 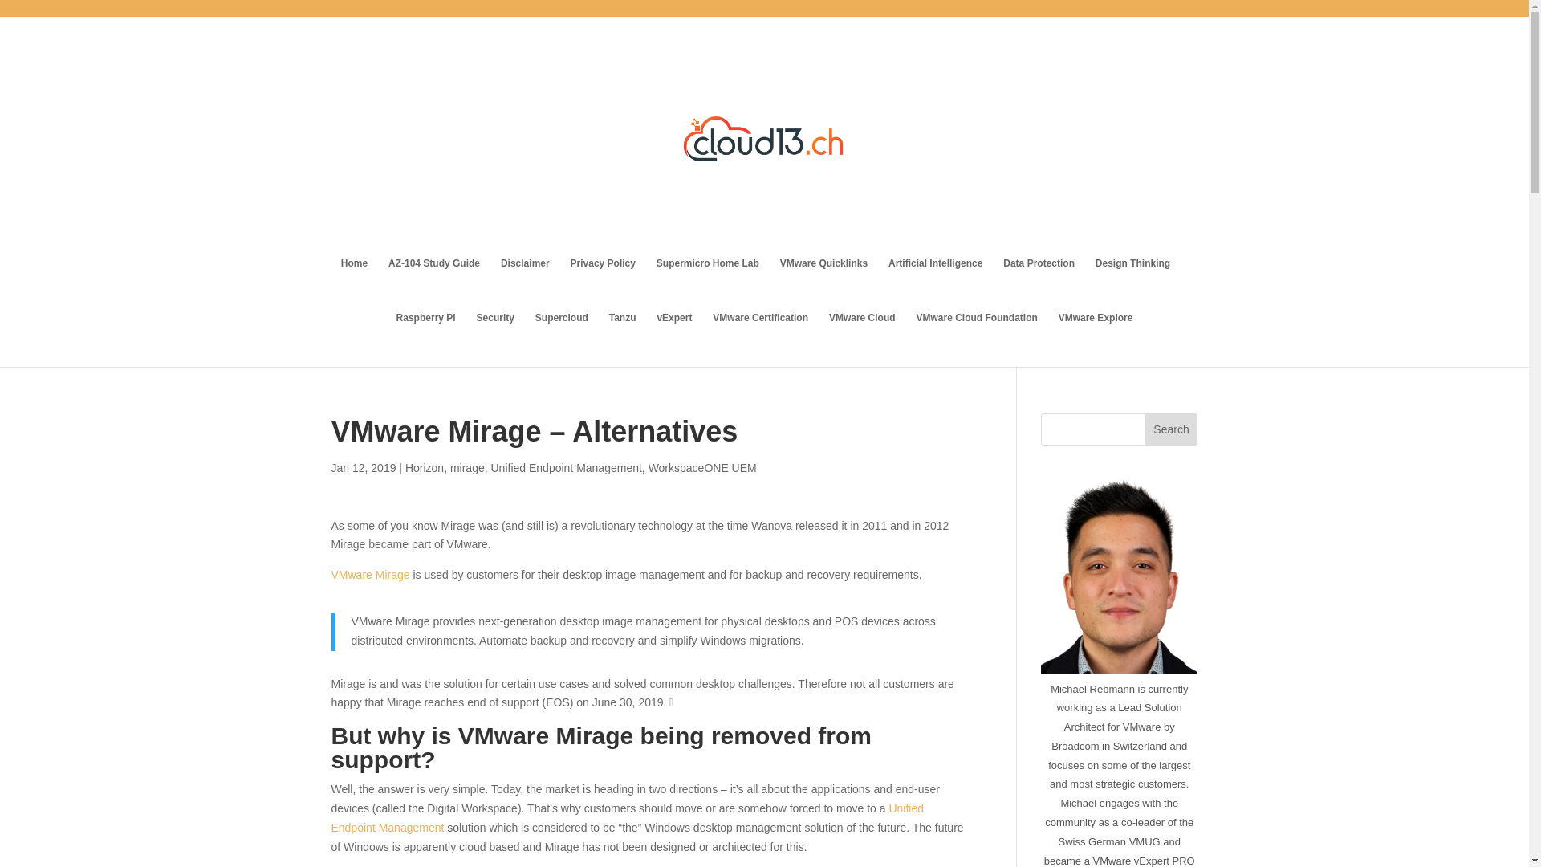 What do you see at coordinates (1172, 429) in the screenshot?
I see `Search` at bounding box center [1172, 429].